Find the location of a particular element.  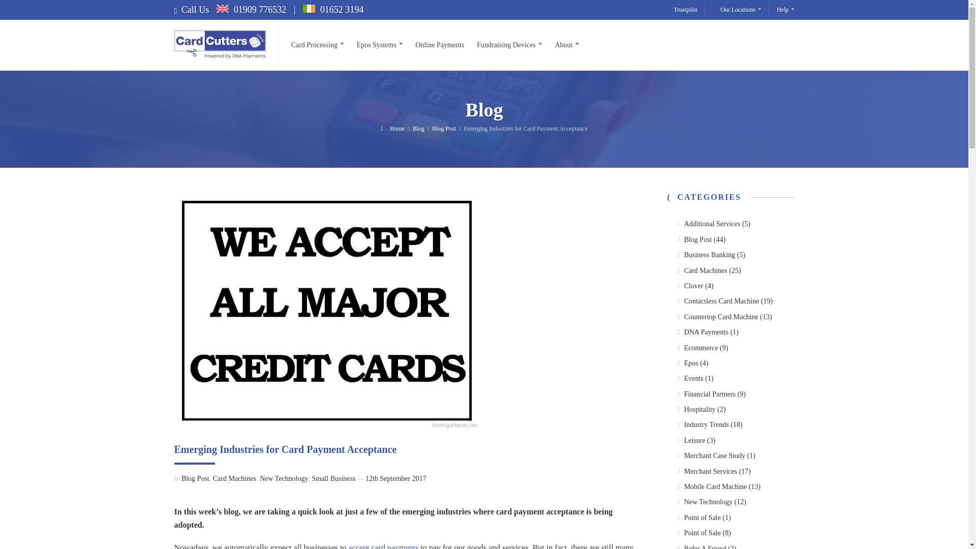

Epos Systems is located at coordinates (379, 45).